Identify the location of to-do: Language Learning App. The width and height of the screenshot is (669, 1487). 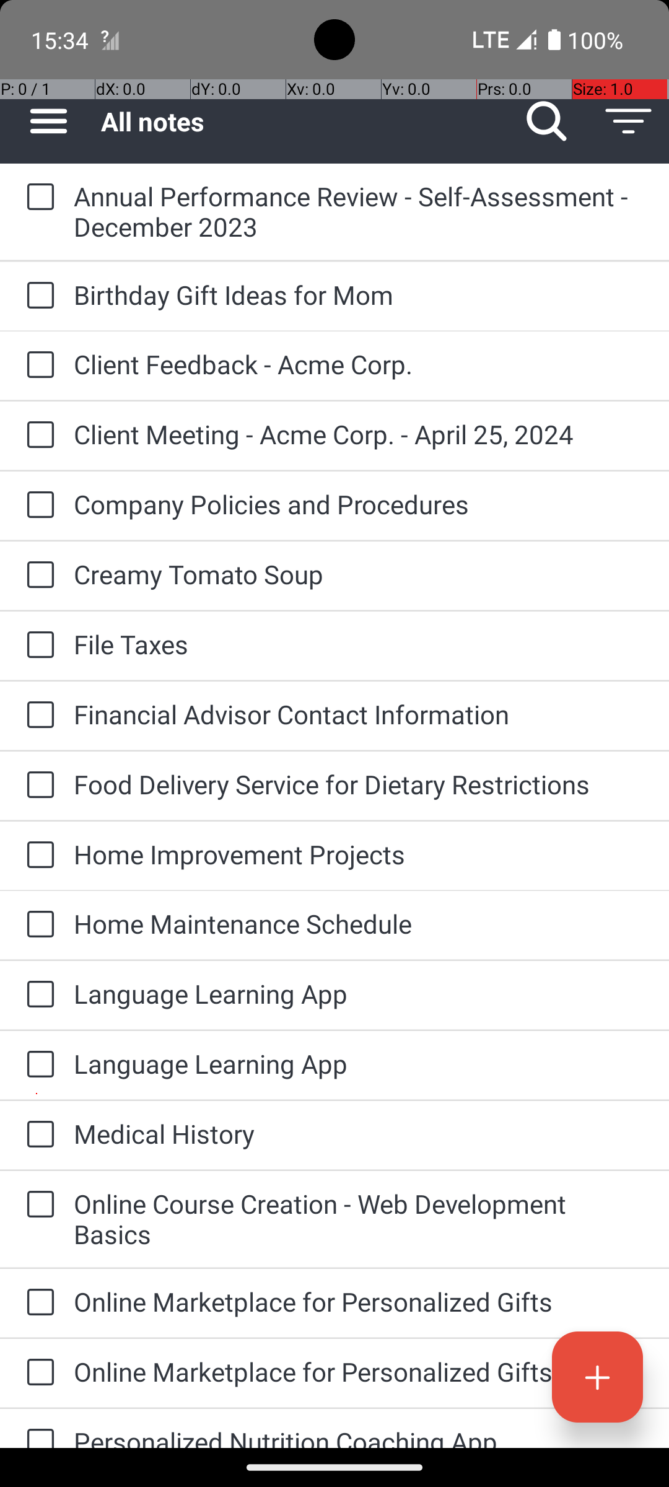
(37, 995).